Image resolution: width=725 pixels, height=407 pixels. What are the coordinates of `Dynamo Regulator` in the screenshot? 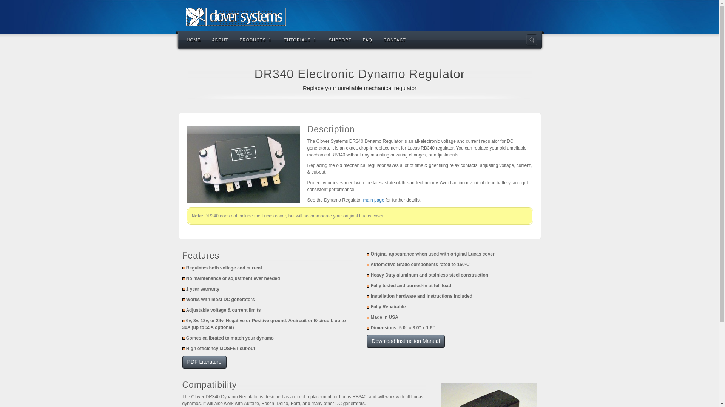 It's located at (373, 200).